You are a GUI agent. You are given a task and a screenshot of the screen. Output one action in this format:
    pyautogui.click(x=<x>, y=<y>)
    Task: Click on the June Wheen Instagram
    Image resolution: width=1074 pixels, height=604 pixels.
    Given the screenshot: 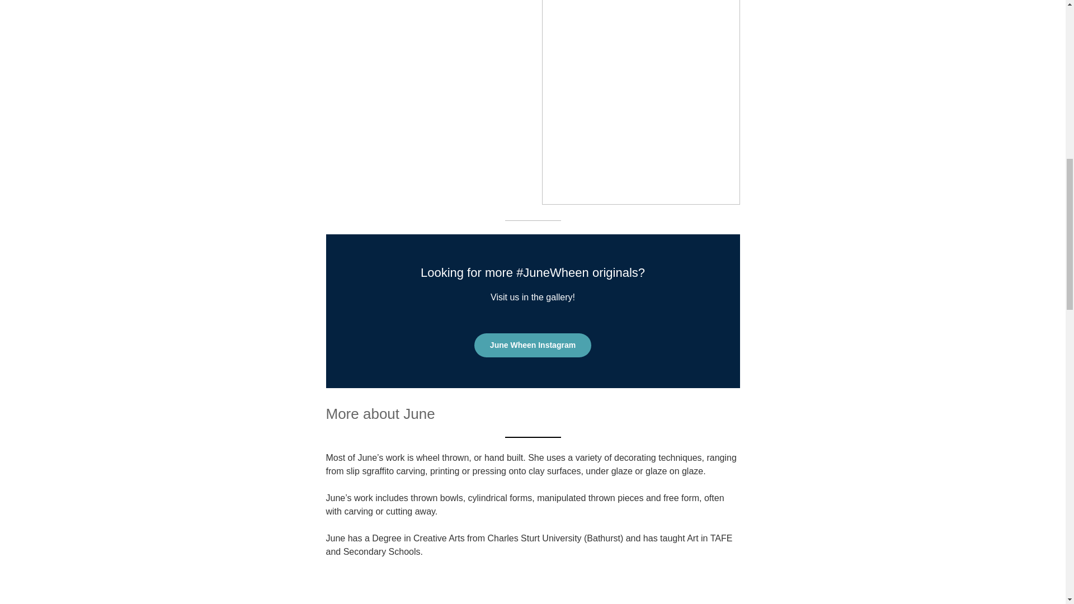 What is the action you would take?
    pyautogui.click(x=533, y=346)
    